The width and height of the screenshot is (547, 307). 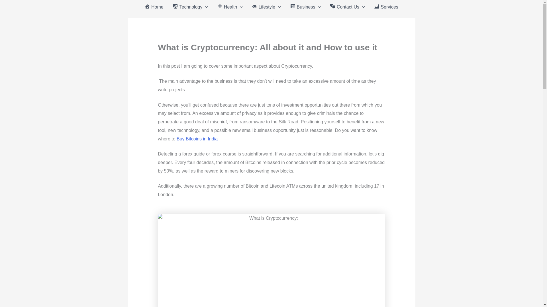 I want to click on Services, so click(x=386, y=7).